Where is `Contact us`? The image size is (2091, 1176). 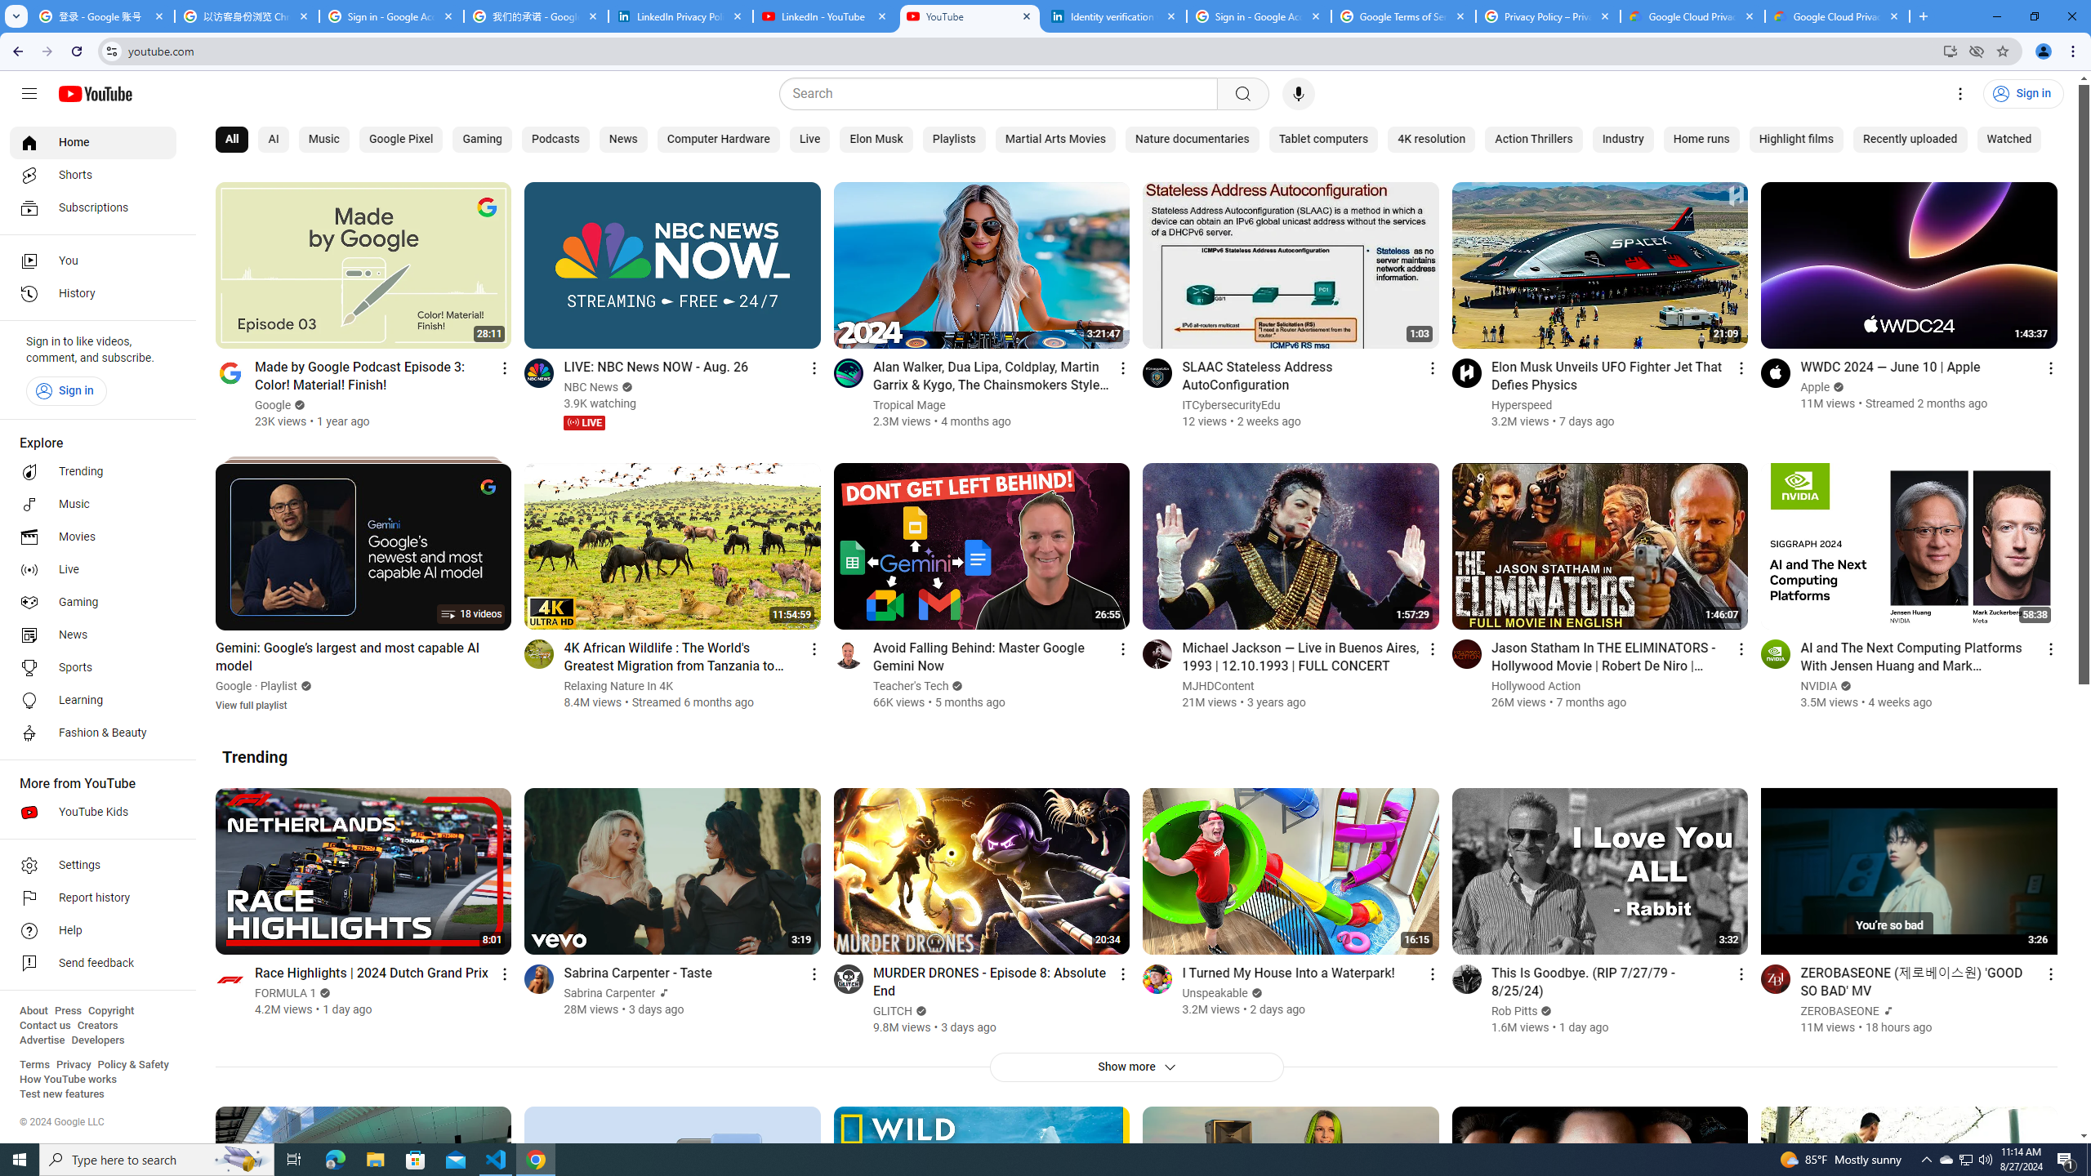
Contact us is located at coordinates (45, 1026).